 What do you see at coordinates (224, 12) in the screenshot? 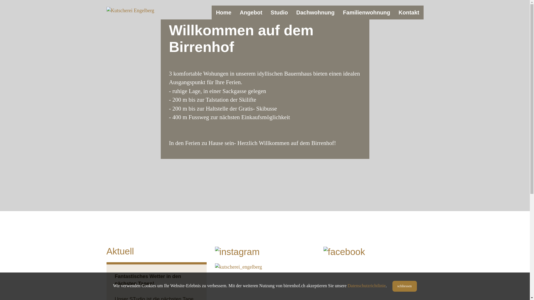
I see `Home` at bounding box center [224, 12].